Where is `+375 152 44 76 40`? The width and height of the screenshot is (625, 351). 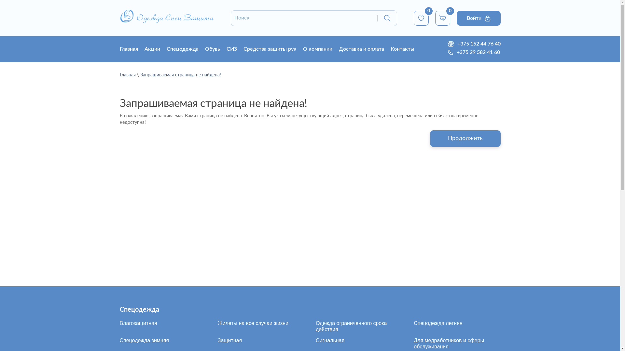 +375 152 44 76 40 is located at coordinates (477, 44).